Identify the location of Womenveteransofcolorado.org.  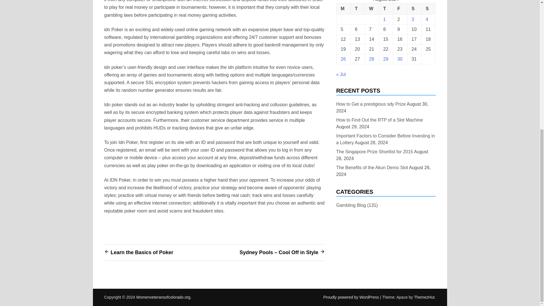
(163, 297).